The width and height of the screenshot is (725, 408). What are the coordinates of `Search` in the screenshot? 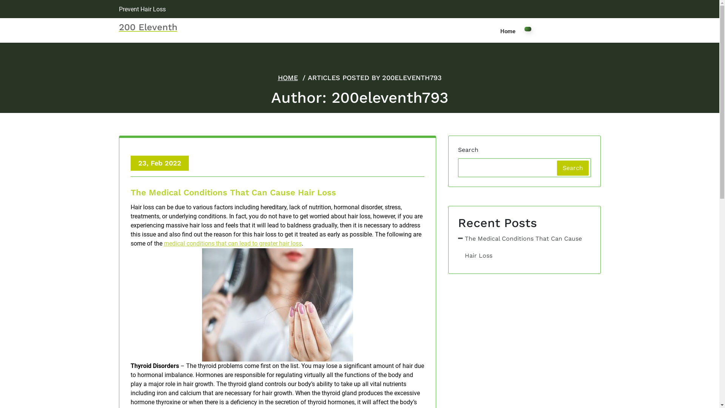 It's located at (572, 168).